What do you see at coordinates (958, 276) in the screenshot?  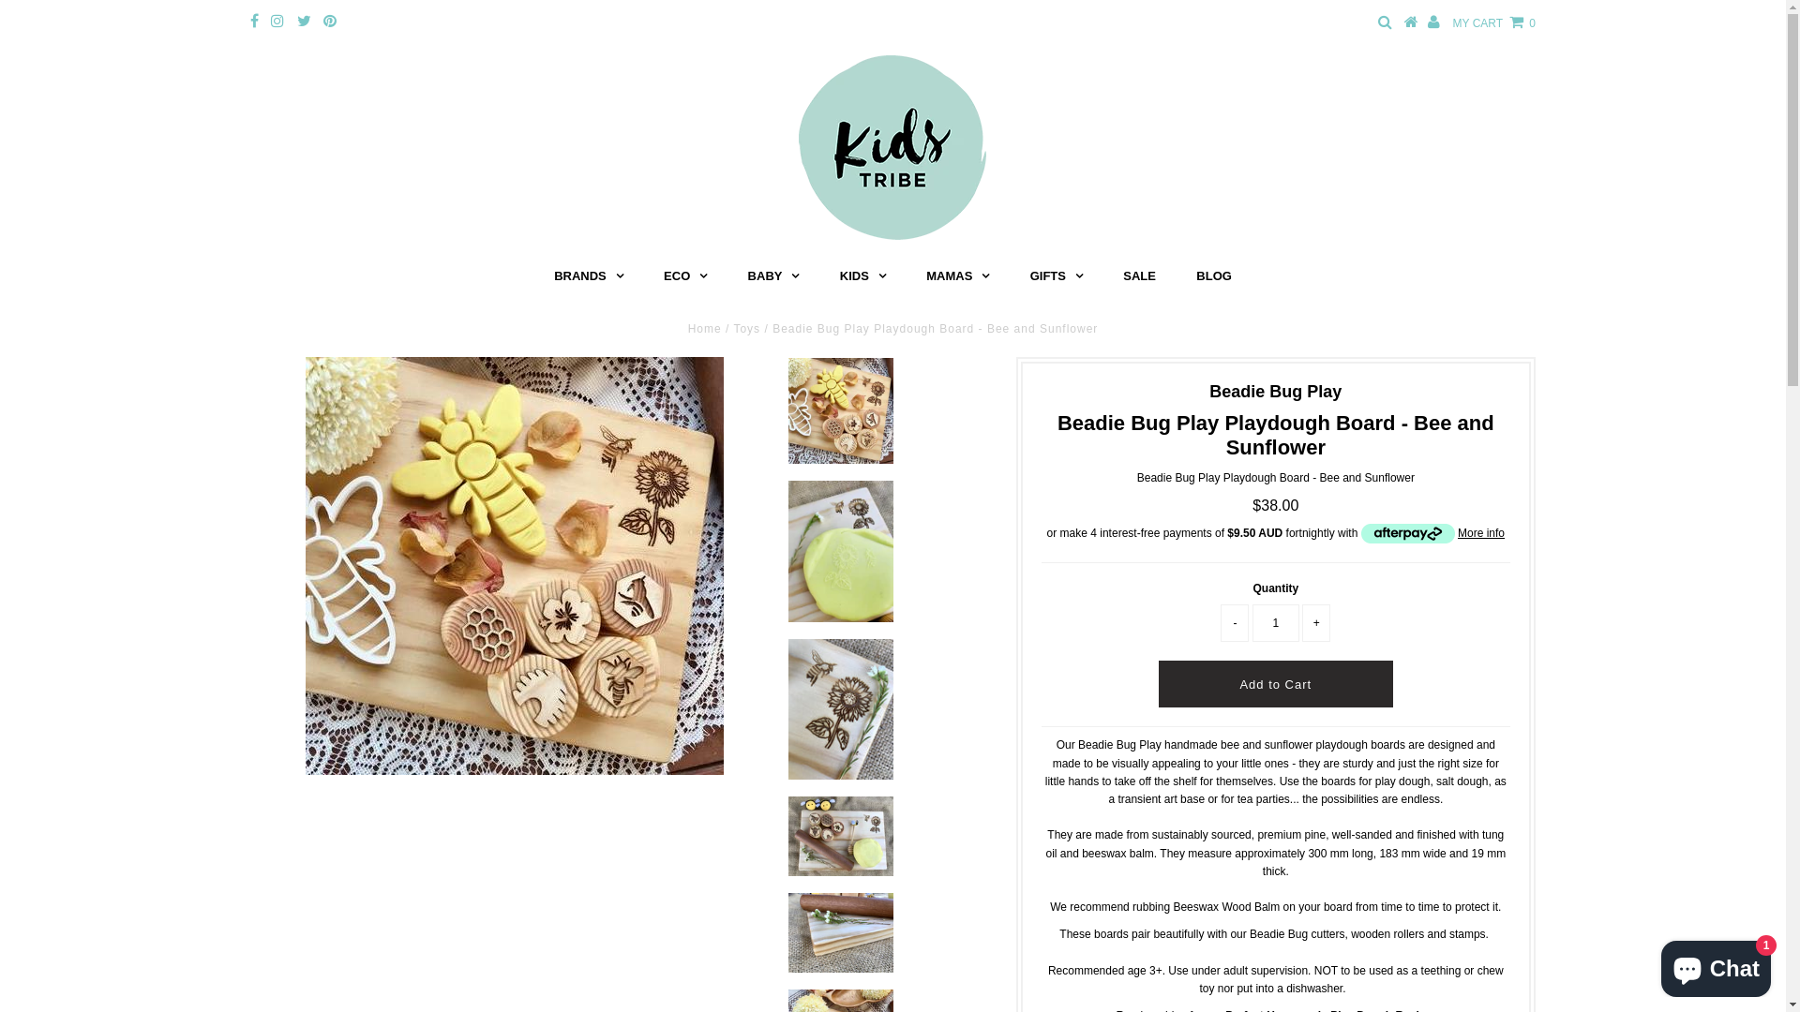 I see `MAMAS` at bounding box center [958, 276].